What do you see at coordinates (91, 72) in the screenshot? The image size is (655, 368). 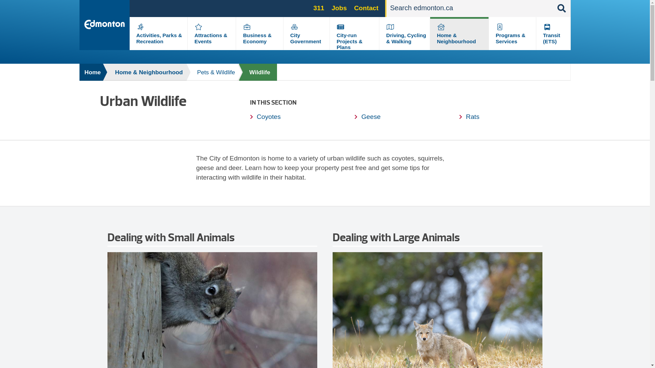 I see `Home` at bounding box center [91, 72].